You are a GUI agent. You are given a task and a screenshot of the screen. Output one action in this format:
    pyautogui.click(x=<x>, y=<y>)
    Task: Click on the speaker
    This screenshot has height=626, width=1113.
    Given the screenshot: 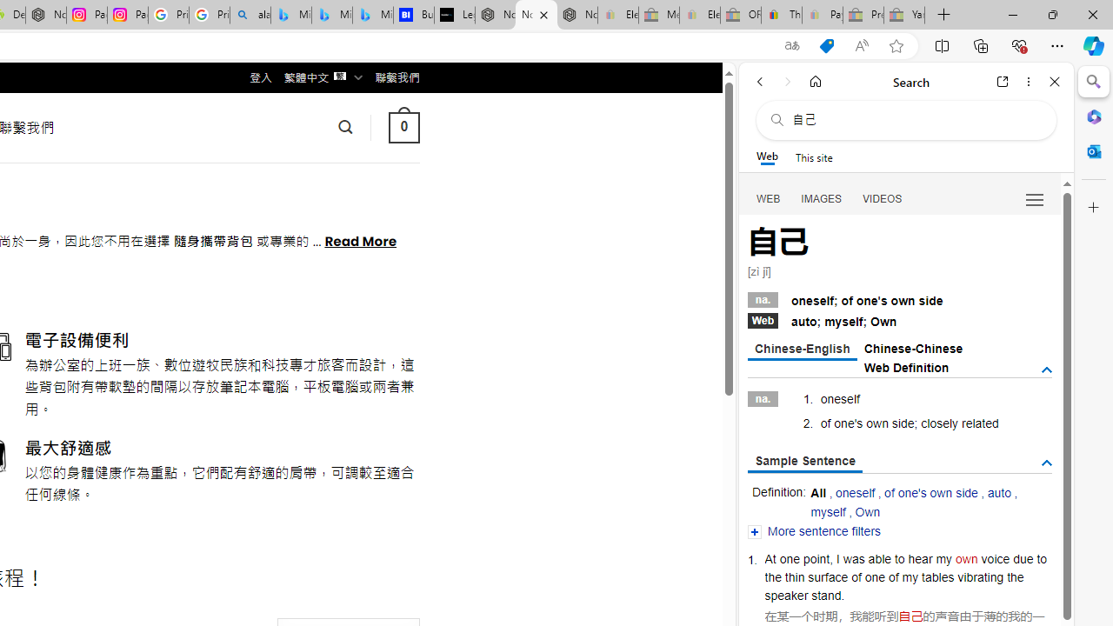 What is the action you would take?
    pyautogui.click(x=786, y=595)
    